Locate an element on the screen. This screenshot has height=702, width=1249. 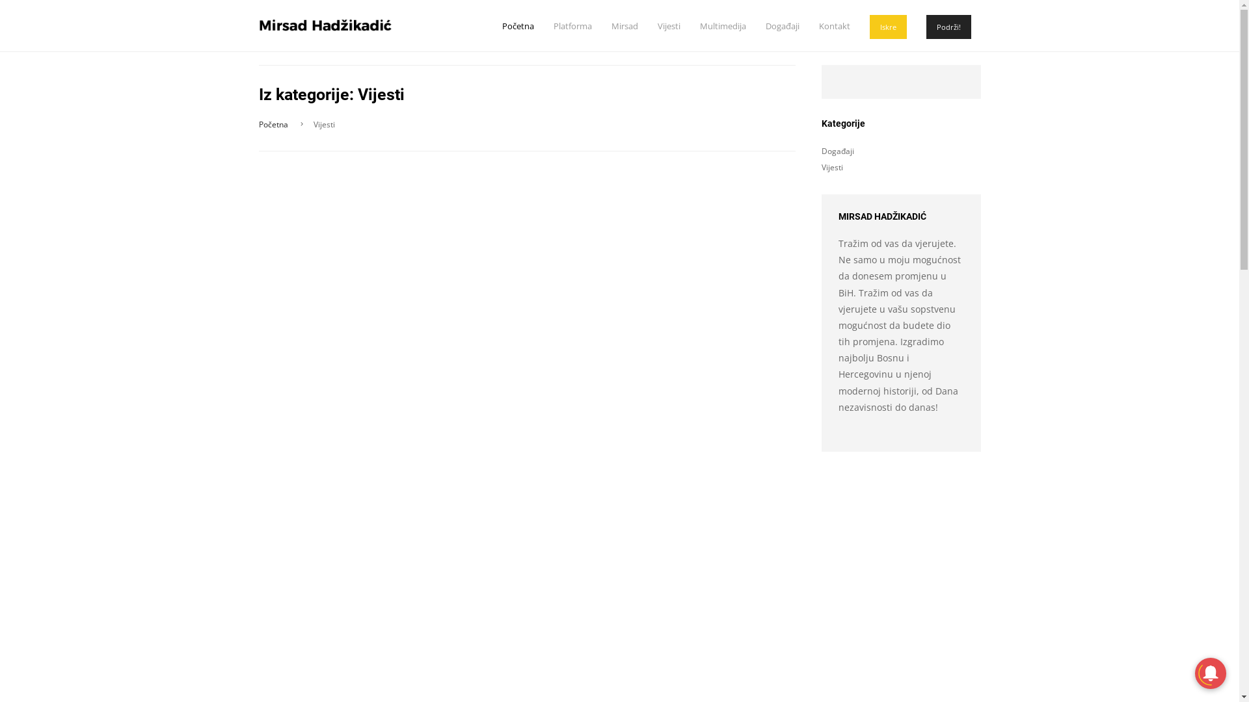
Multimedija is located at coordinates (723, 26).